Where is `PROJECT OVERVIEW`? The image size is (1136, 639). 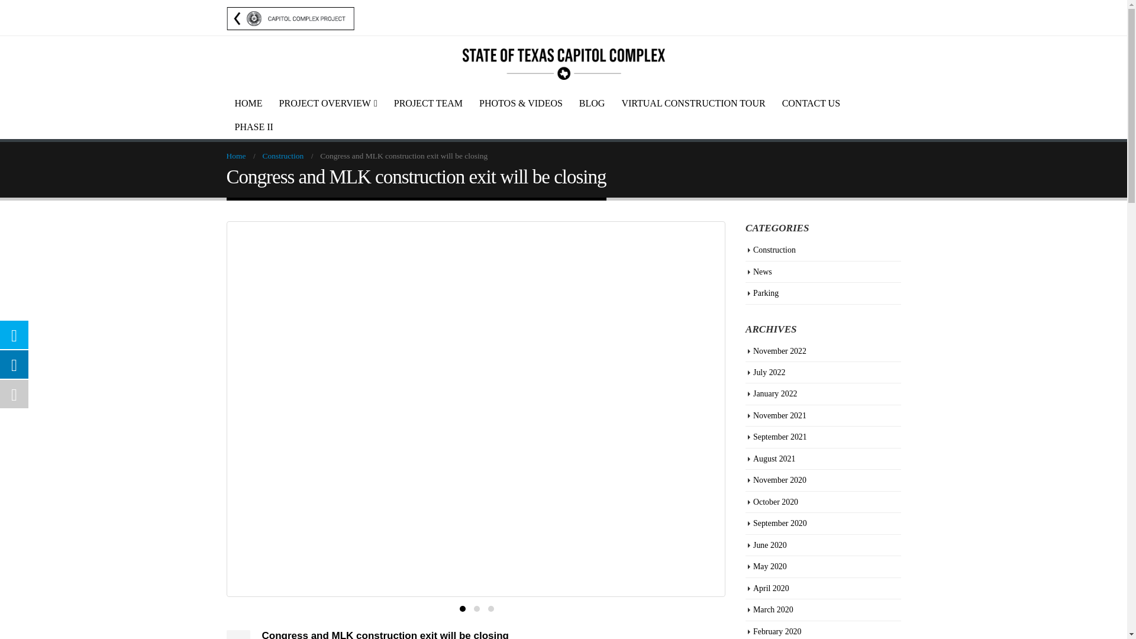
PROJECT OVERVIEW is located at coordinates (328, 104).